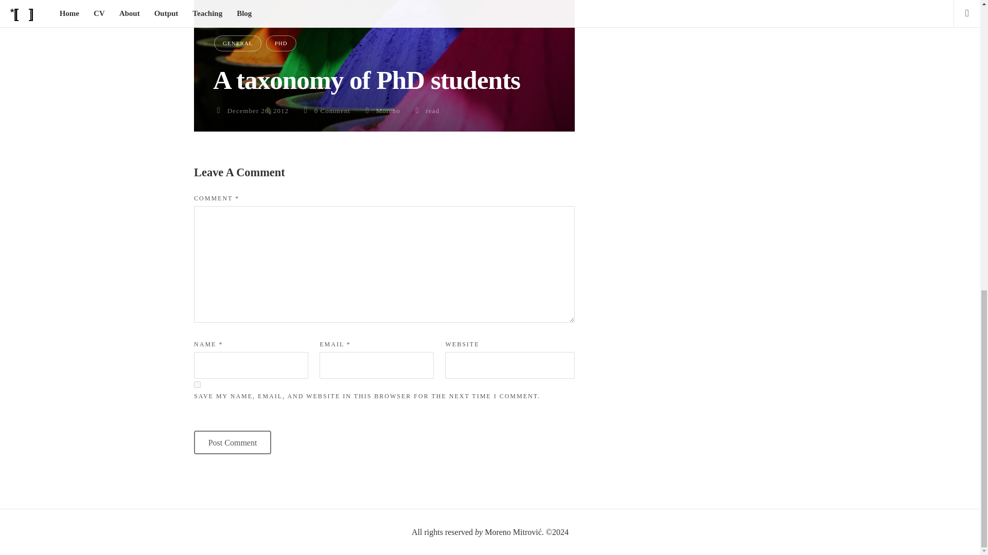 This screenshot has width=988, height=555. Describe the element at coordinates (197, 384) in the screenshot. I see `yes` at that location.